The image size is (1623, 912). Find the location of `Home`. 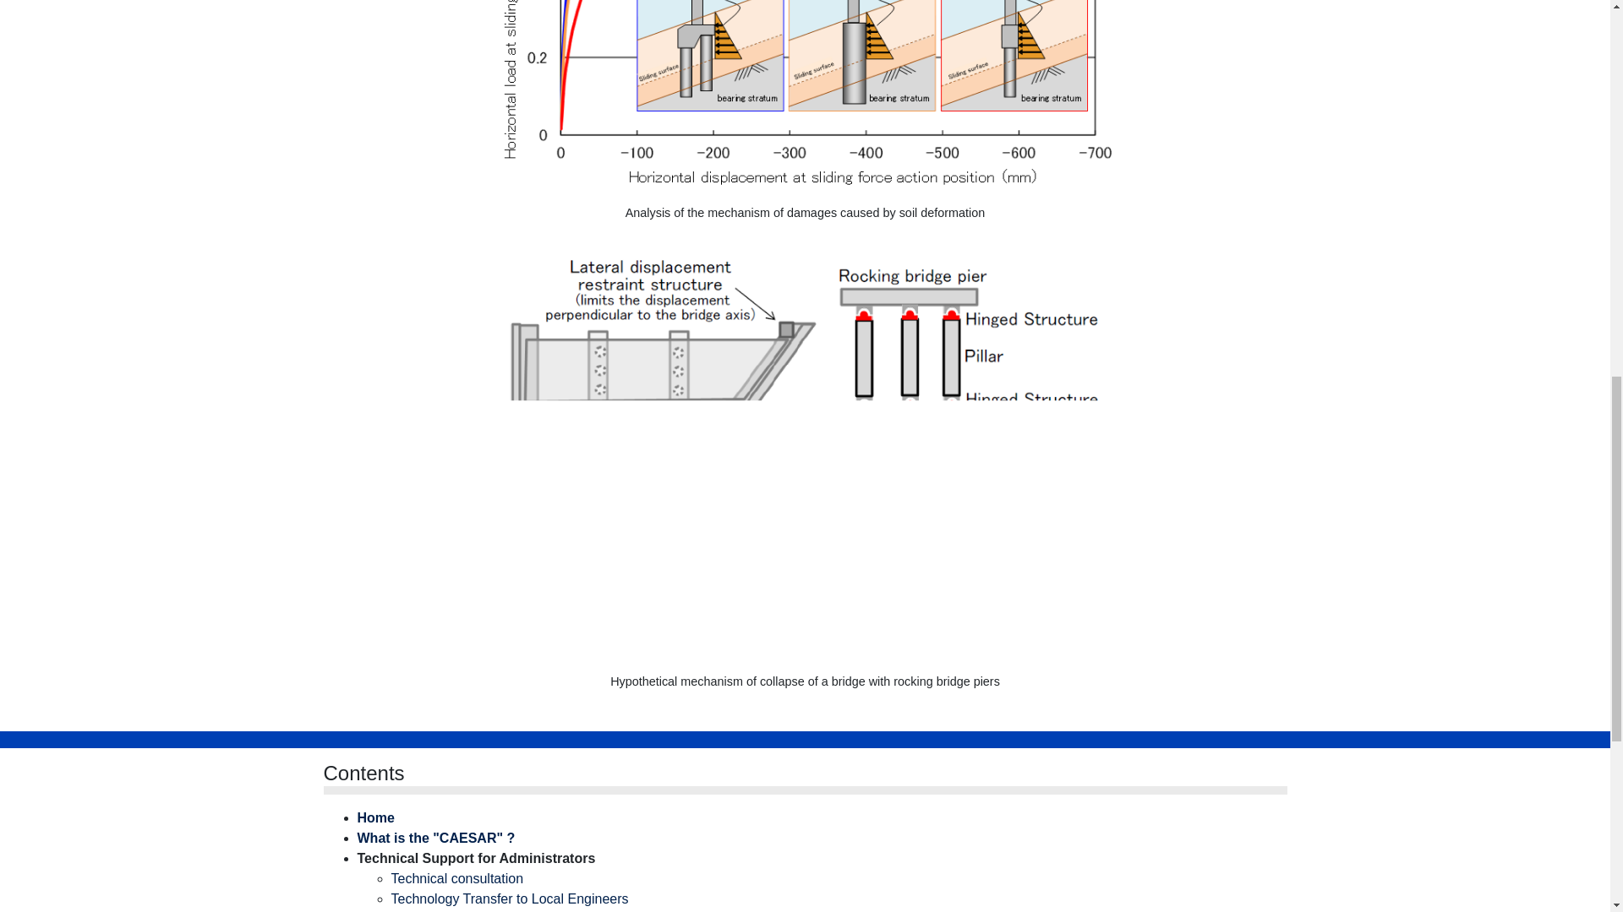

Home is located at coordinates (375, 817).